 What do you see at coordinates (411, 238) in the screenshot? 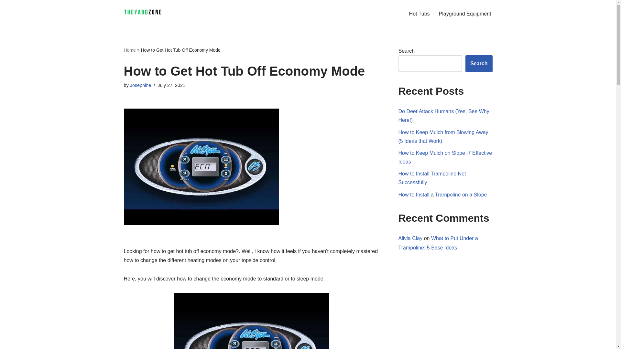
I see `Alivia Clay` at bounding box center [411, 238].